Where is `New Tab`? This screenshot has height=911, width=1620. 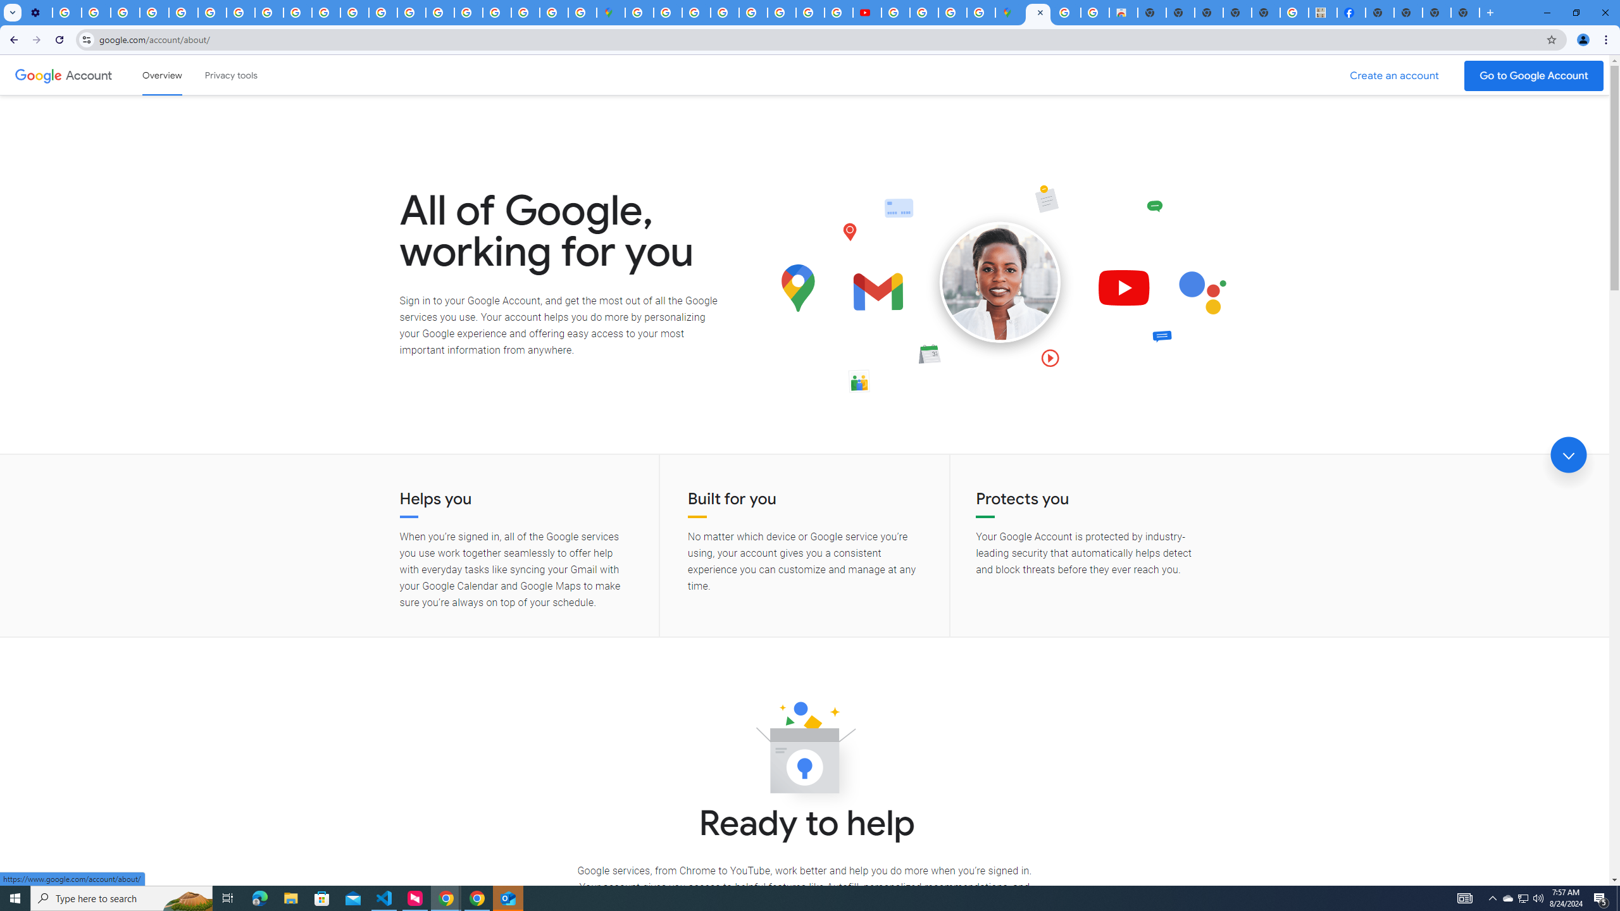 New Tab is located at coordinates (1465, 13).